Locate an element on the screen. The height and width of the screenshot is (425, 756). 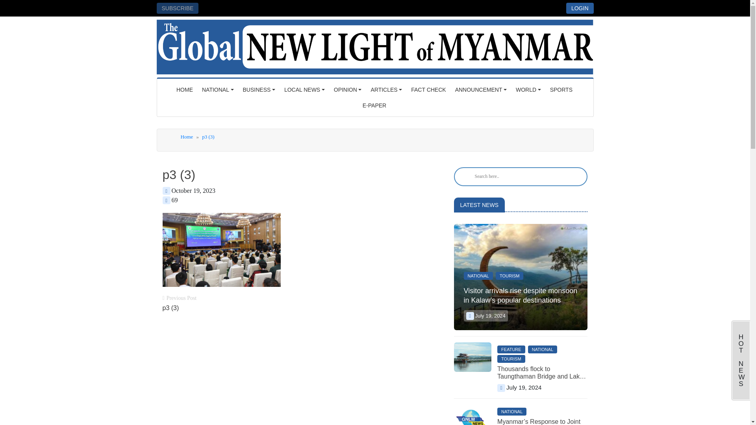
OPINION is located at coordinates (348, 90).